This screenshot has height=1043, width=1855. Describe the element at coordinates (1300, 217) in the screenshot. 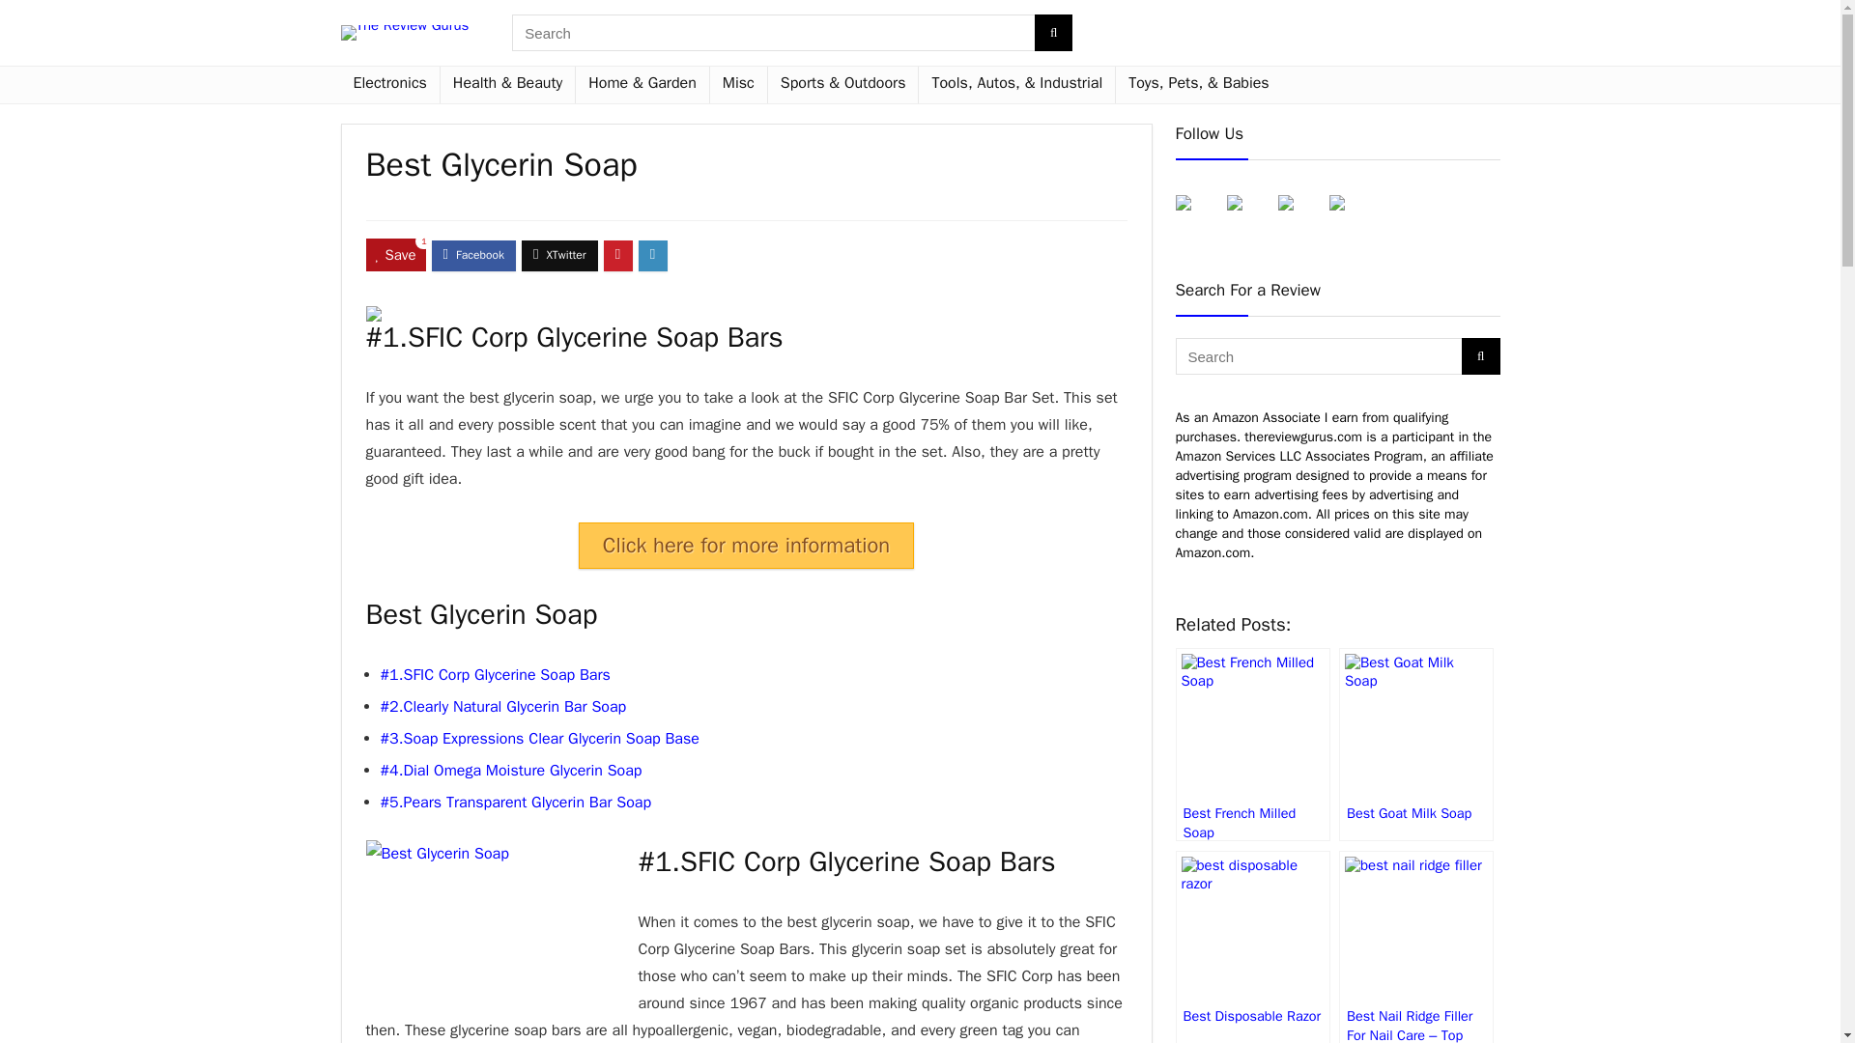

I see `Find us on Linkedin` at that location.